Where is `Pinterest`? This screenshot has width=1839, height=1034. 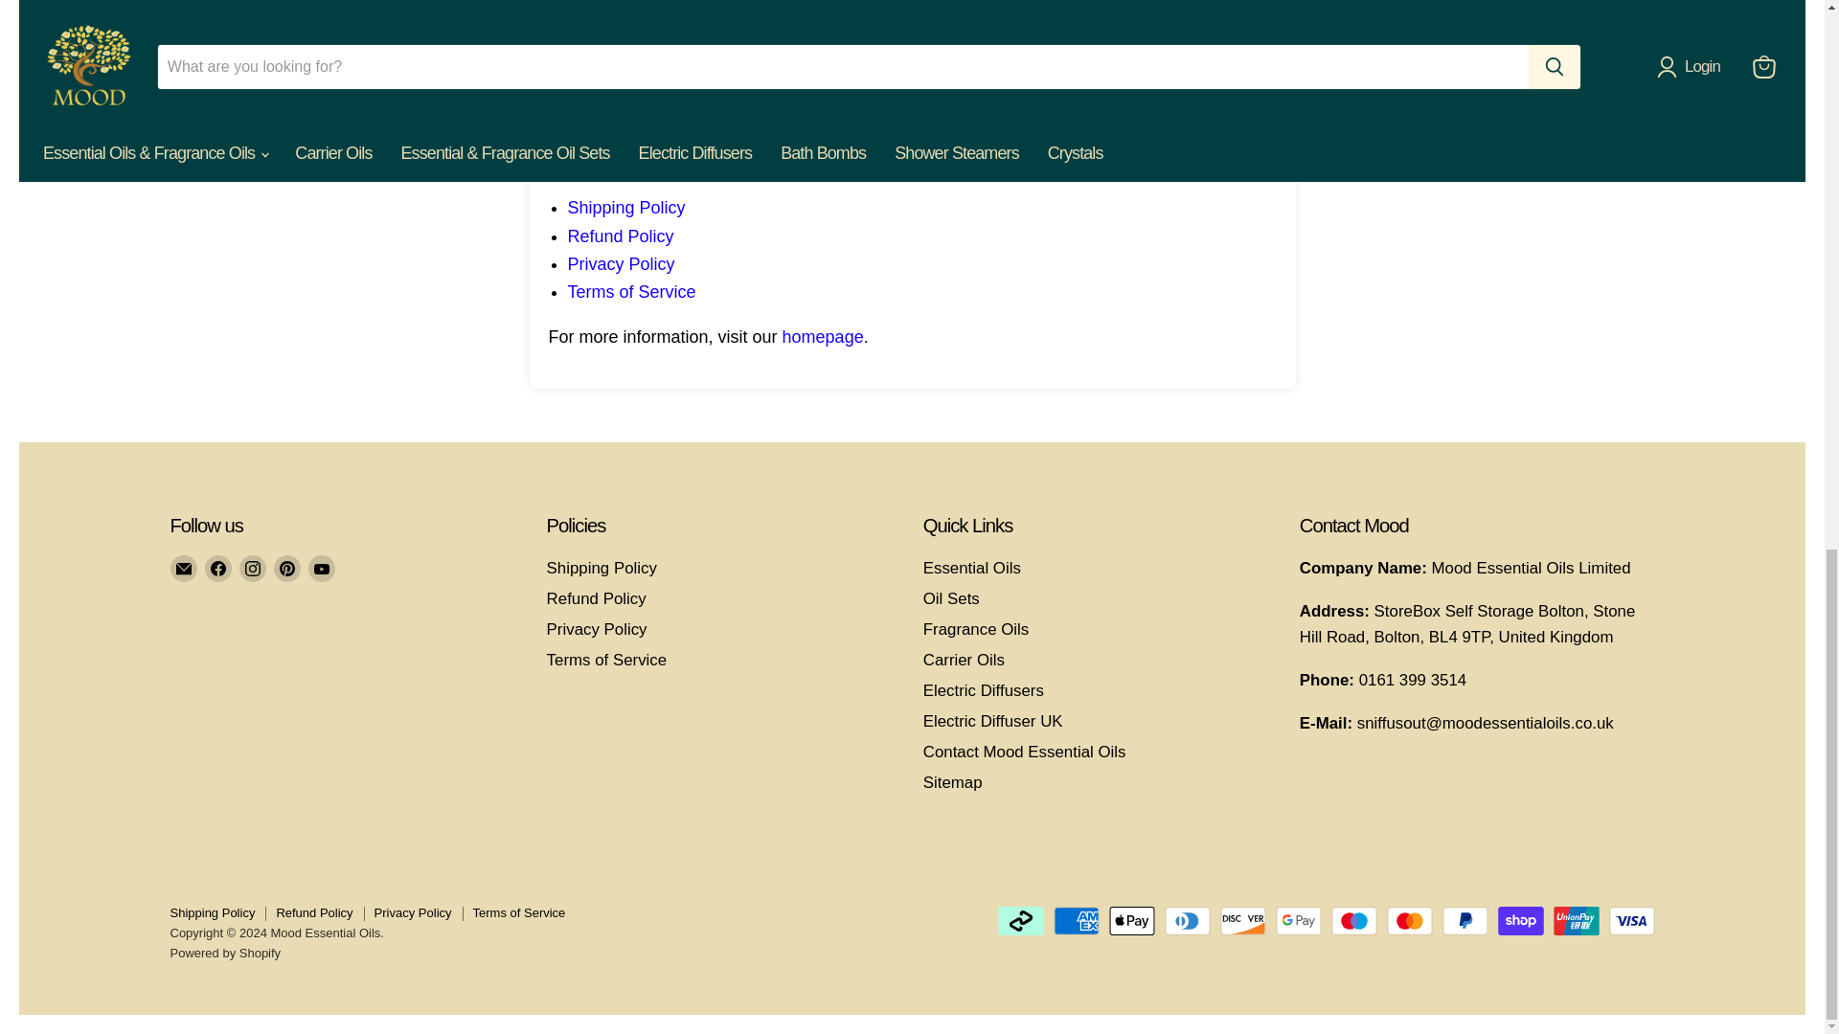
Pinterest is located at coordinates (287, 569).